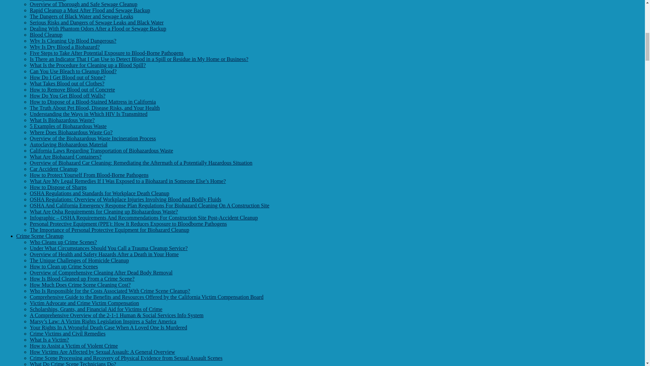 This screenshot has height=366, width=650. I want to click on The Dangers of Black Water and Sewage Leaks, so click(81, 16).